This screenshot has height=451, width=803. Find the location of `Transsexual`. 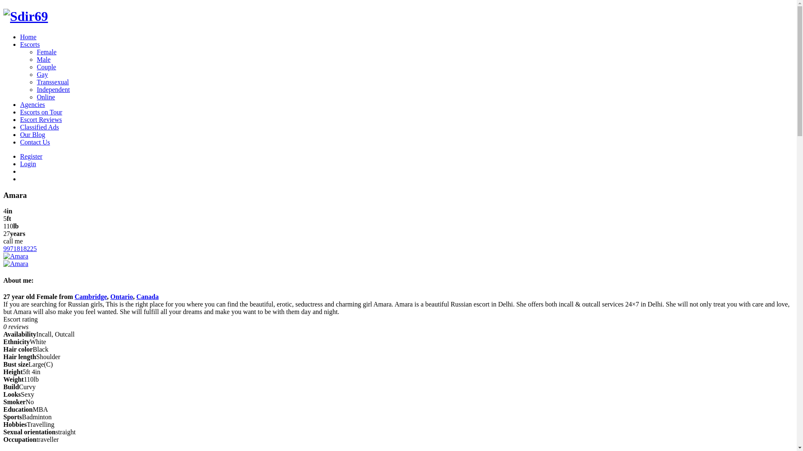

Transsexual is located at coordinates (53, 82).